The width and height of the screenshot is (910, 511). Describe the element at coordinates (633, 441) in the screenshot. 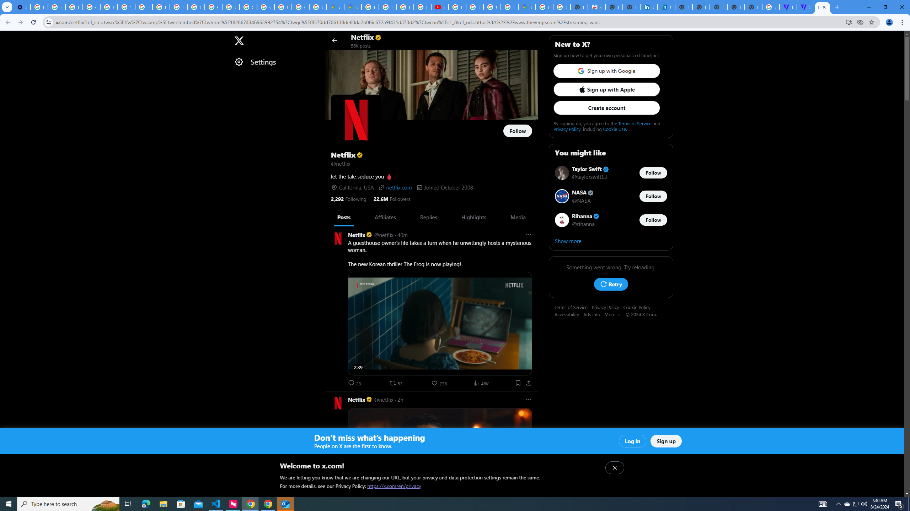

I see `Log in` at that location.